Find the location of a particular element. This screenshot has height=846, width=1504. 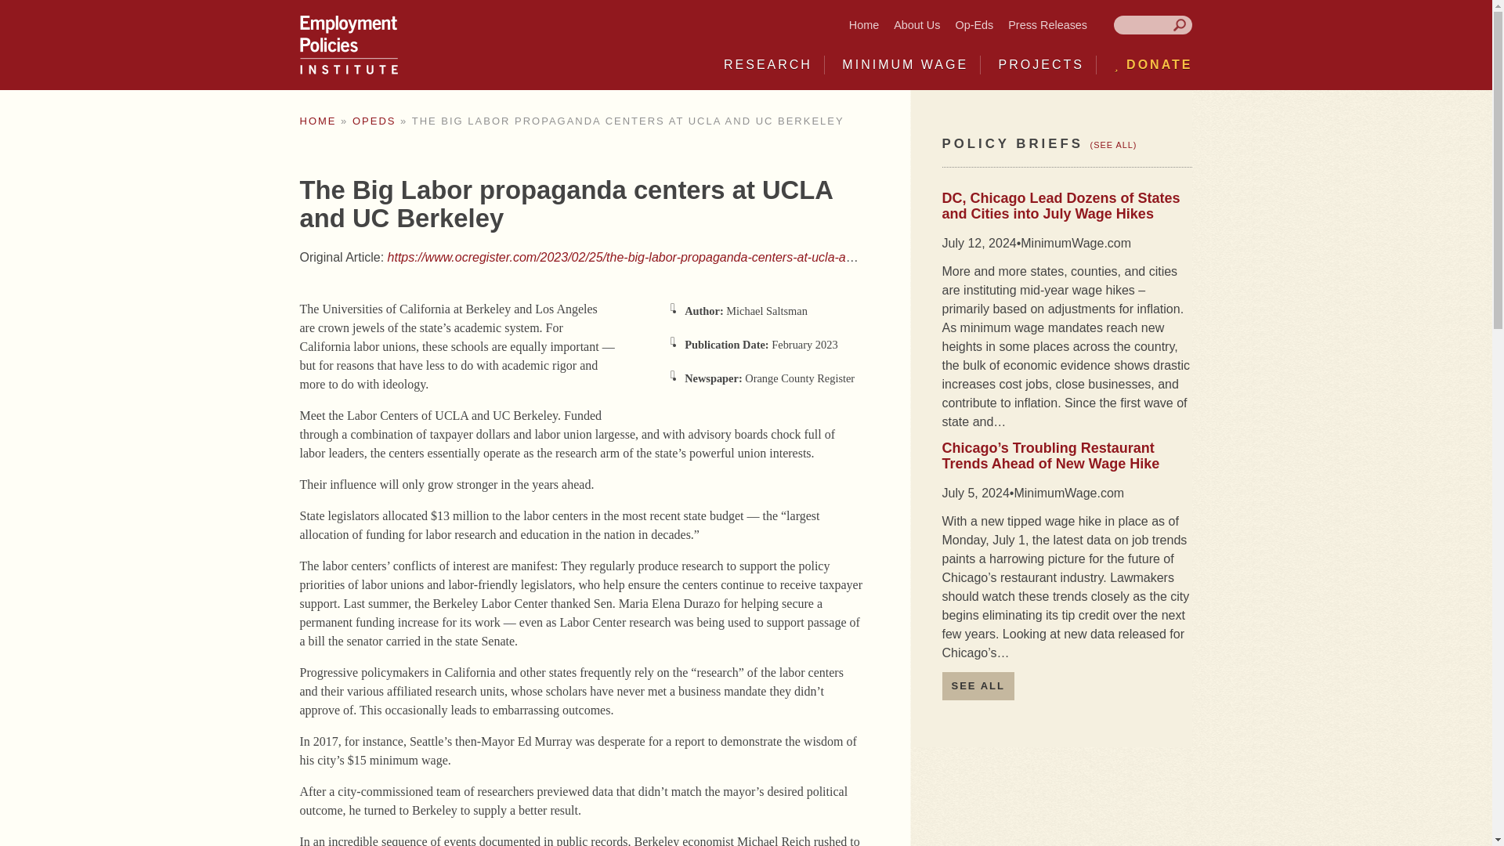

PROJECTS is located at coordinates (1041, 64).